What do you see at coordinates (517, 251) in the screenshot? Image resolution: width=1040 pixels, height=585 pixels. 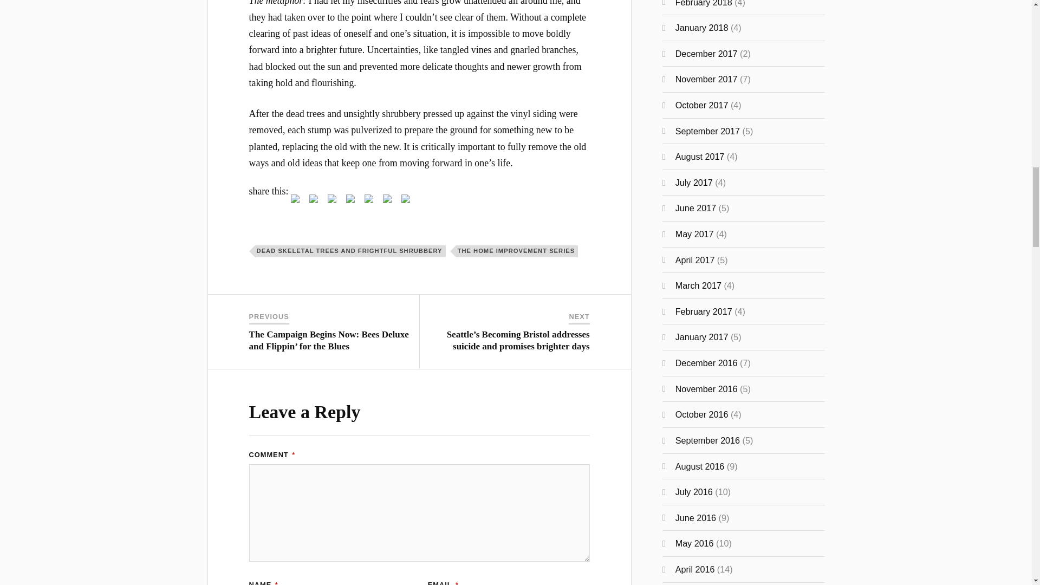 I see `THE HOME IMPROVEMENT SERIES` at bounding box center [517, 251].